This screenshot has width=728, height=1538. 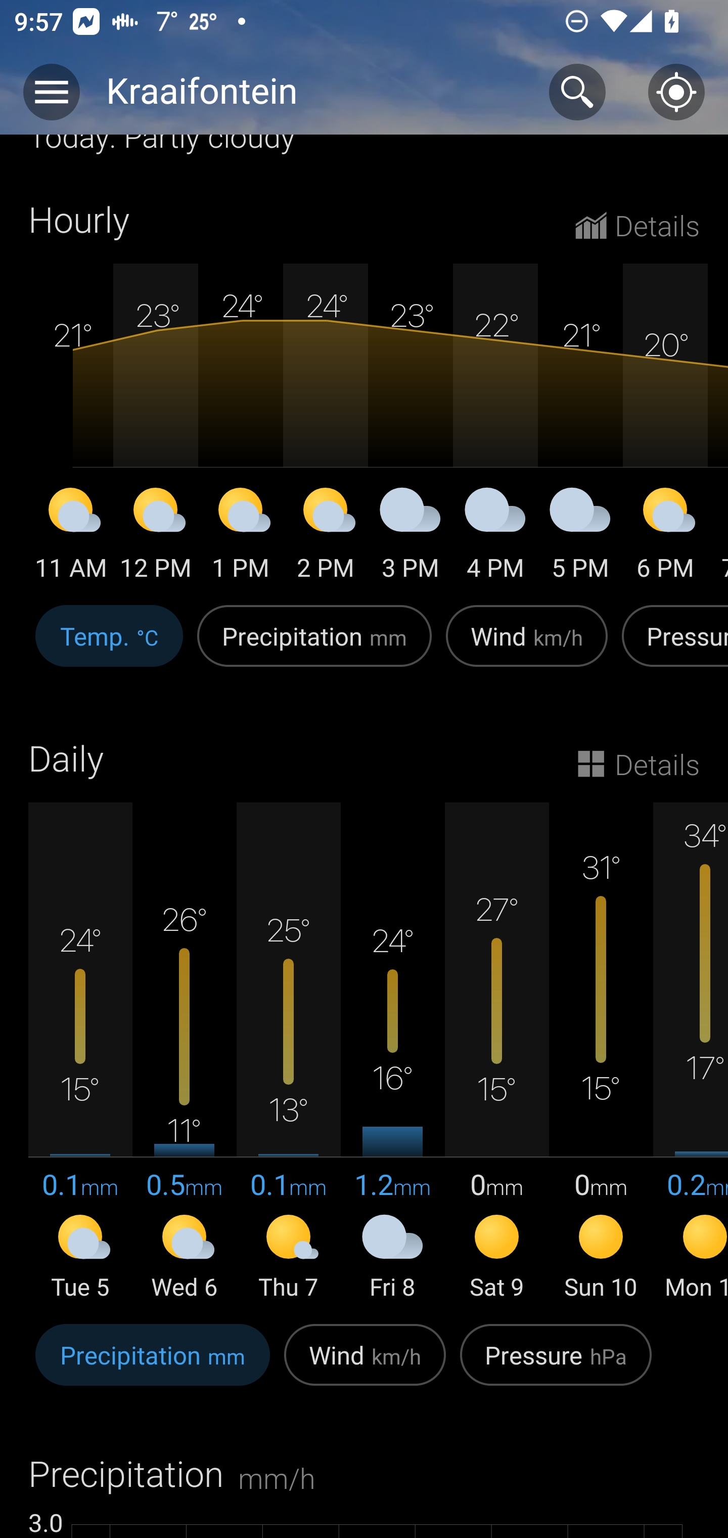 What do you see at coordinates (392, 1052) in the screenshot?
I see `24° 16° 1.2 mm Fri 8` at bounding box center [392, 1052].